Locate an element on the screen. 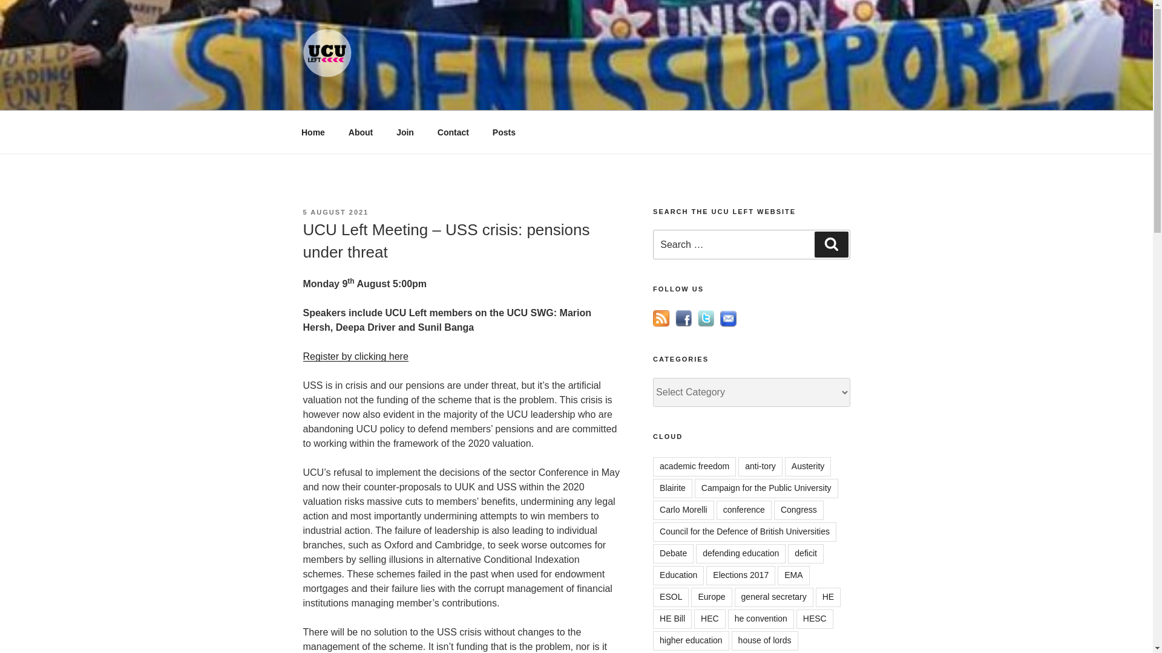  anti-tory is located at coordinates (760, 467).